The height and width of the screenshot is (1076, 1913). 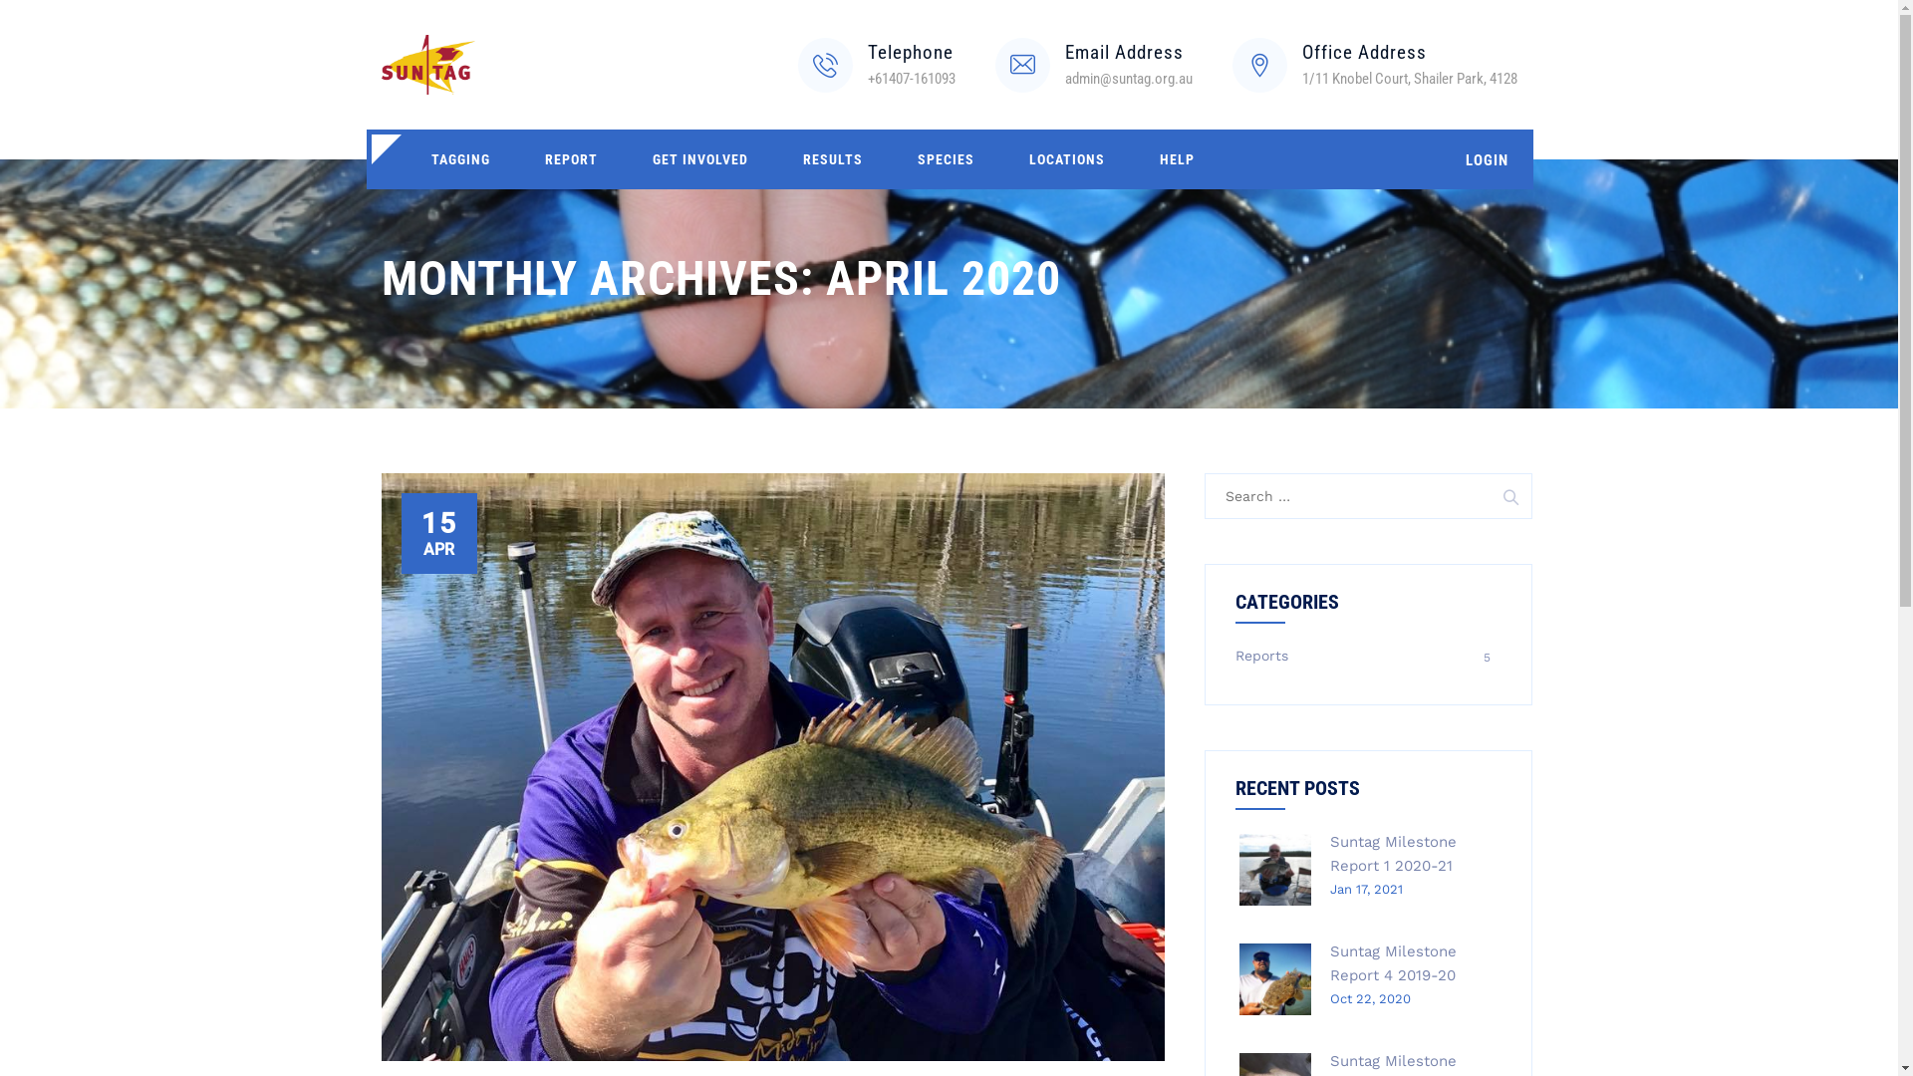 What do you see at coordinates (1393, 854) in the screenshot?
I see `Suntag Milestone Report 1 2020-21` at bounding box center [1393, 854].